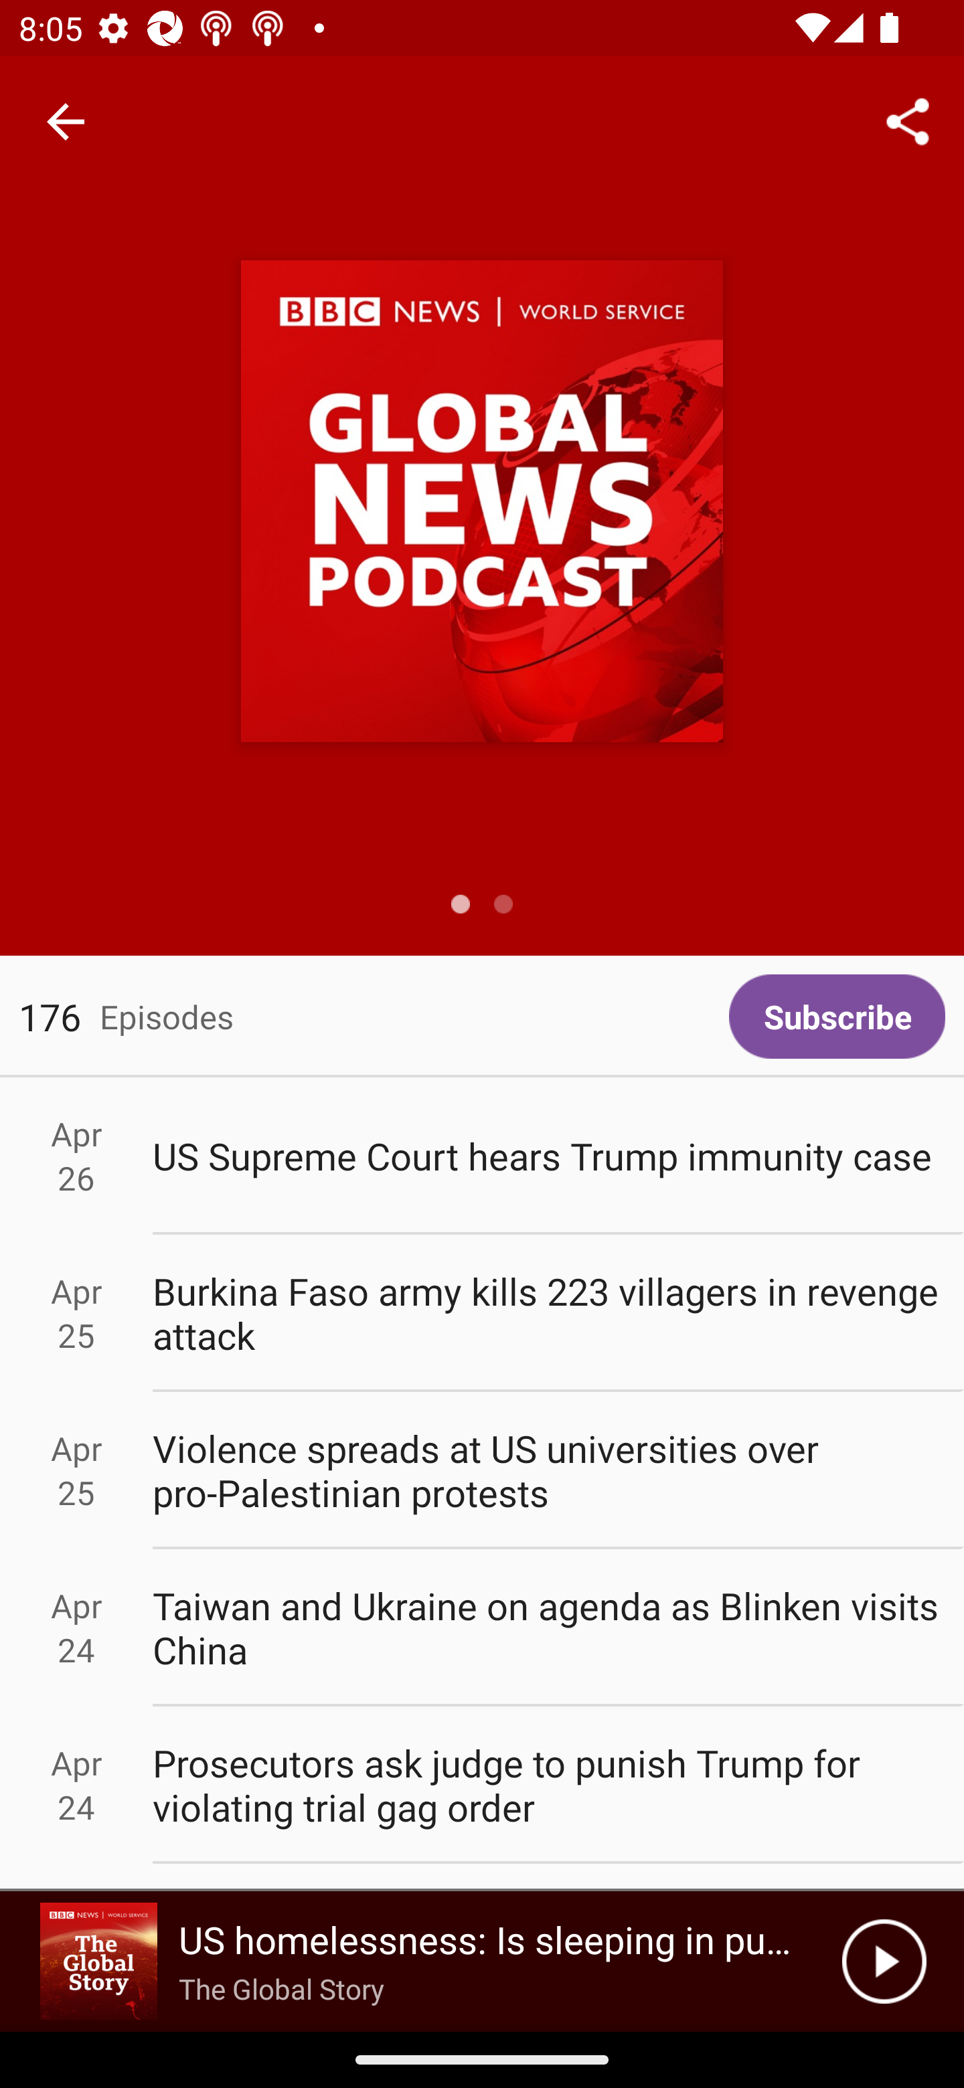 This screenshot has height=2088, width=964. I want to click on Play, so click(884, 1962).